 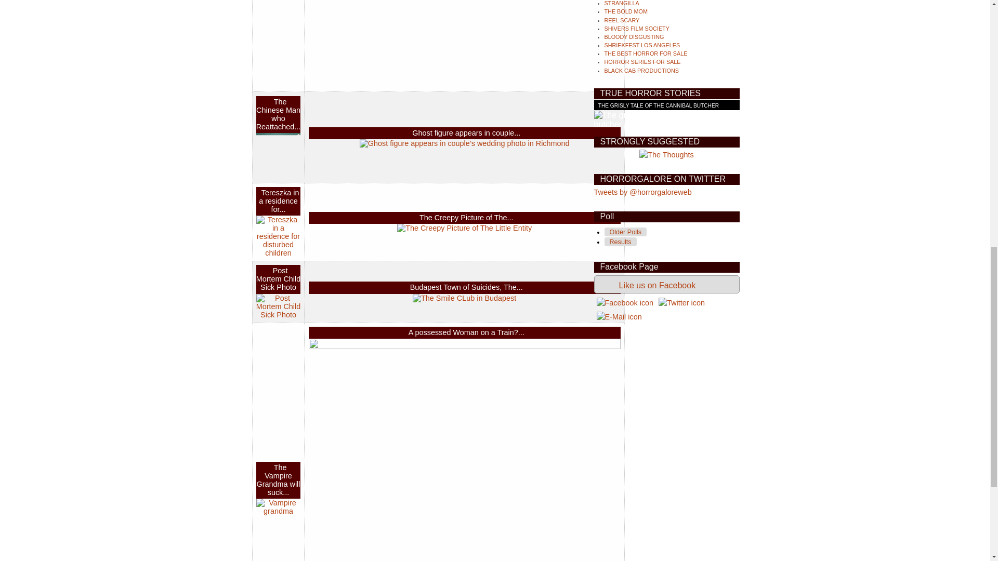 I want to click on Tereszka in a residence for..., so click(x=279, y=201).